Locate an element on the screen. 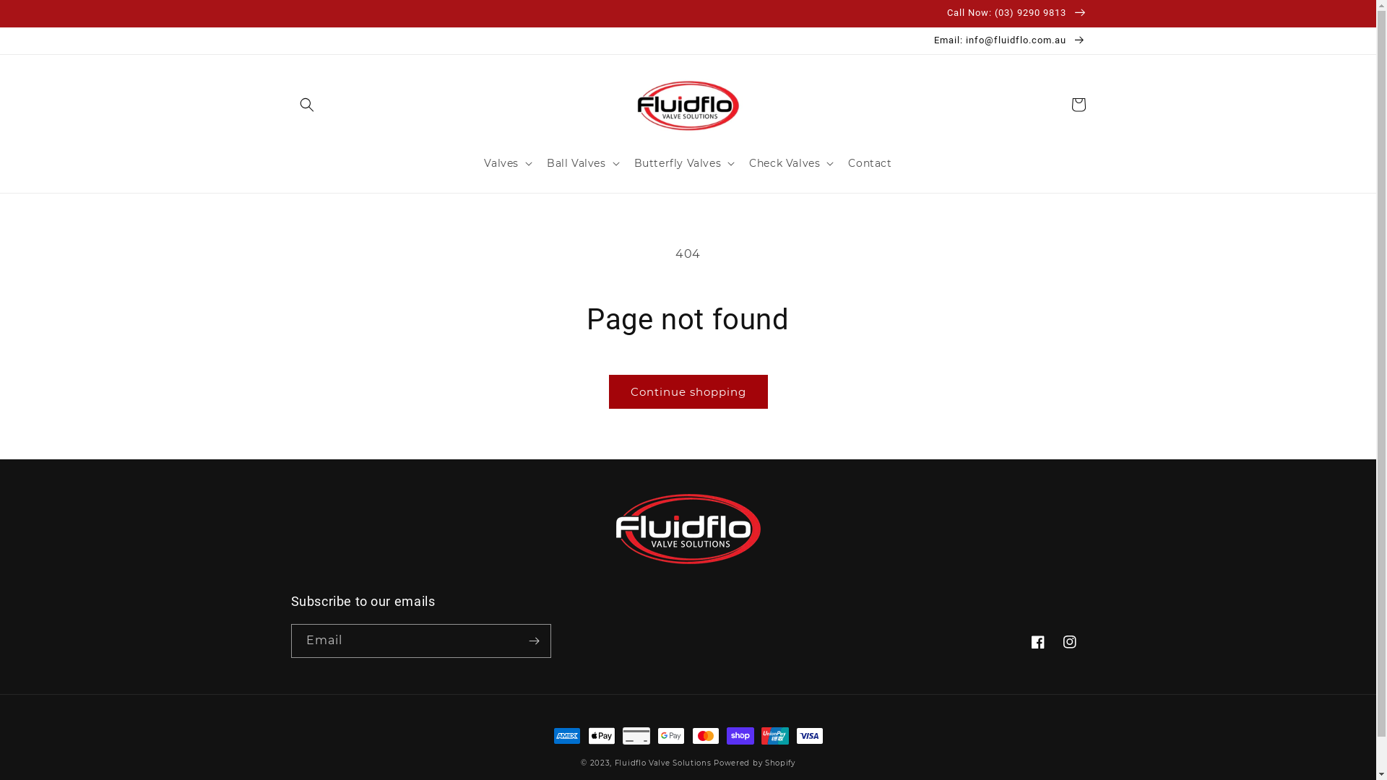 This screenshot has width=1387, height=780. Email: info@fluidflo.com.au is located at coordinates (688, 40).